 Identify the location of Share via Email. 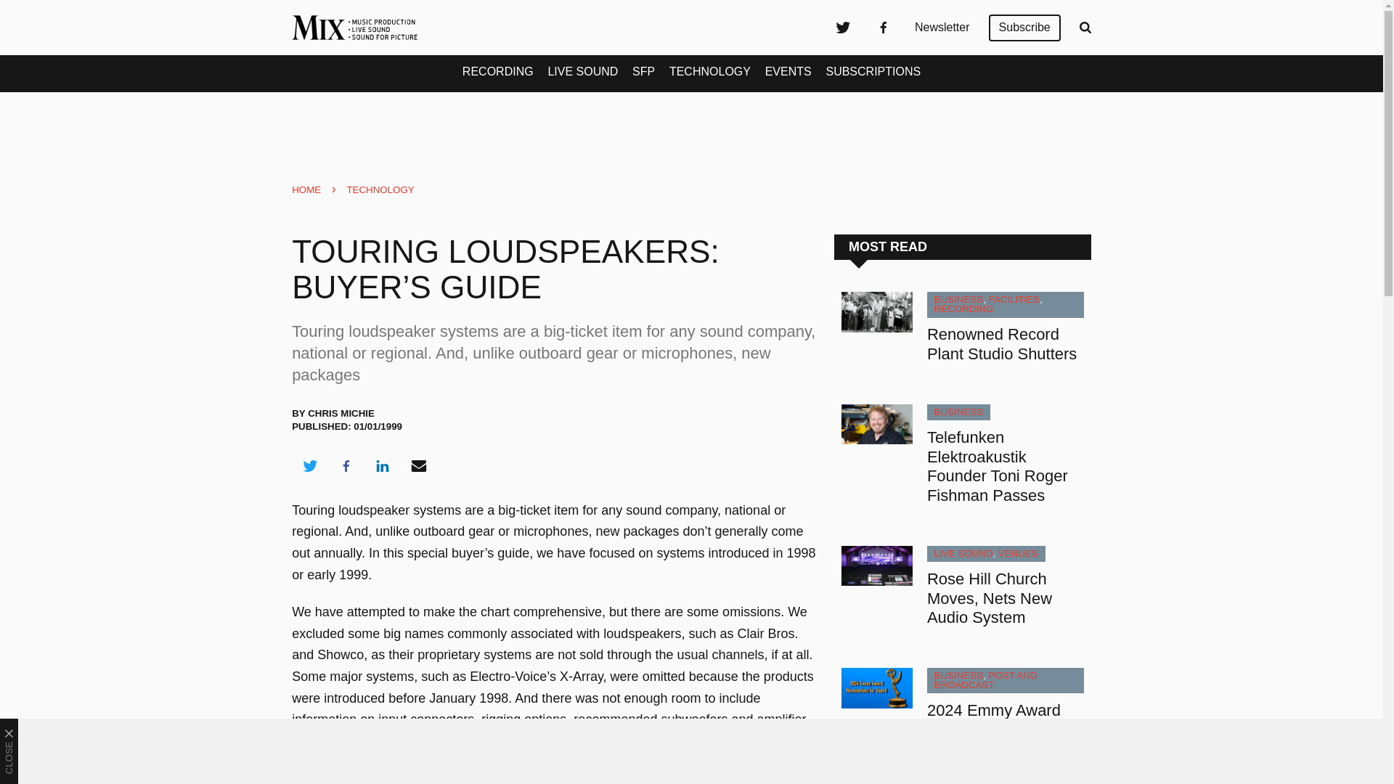
(419, 466).